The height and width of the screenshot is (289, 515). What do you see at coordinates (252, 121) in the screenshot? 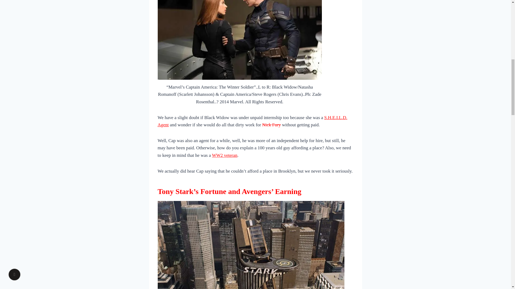
I see `S.H.E.I.L.D. Agent` at bounding box center [252, 121].